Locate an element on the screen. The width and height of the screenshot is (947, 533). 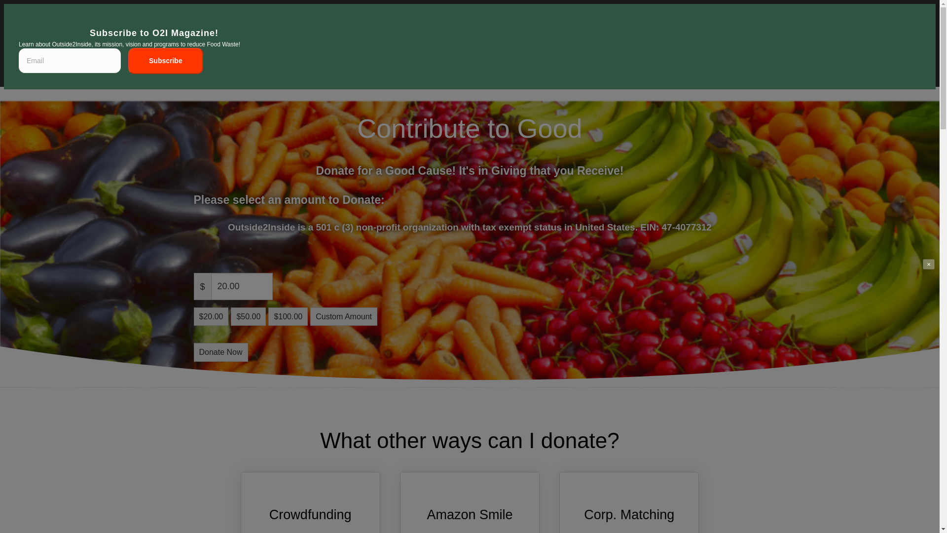
Amazon Smile is located at coordinates (470, 515).